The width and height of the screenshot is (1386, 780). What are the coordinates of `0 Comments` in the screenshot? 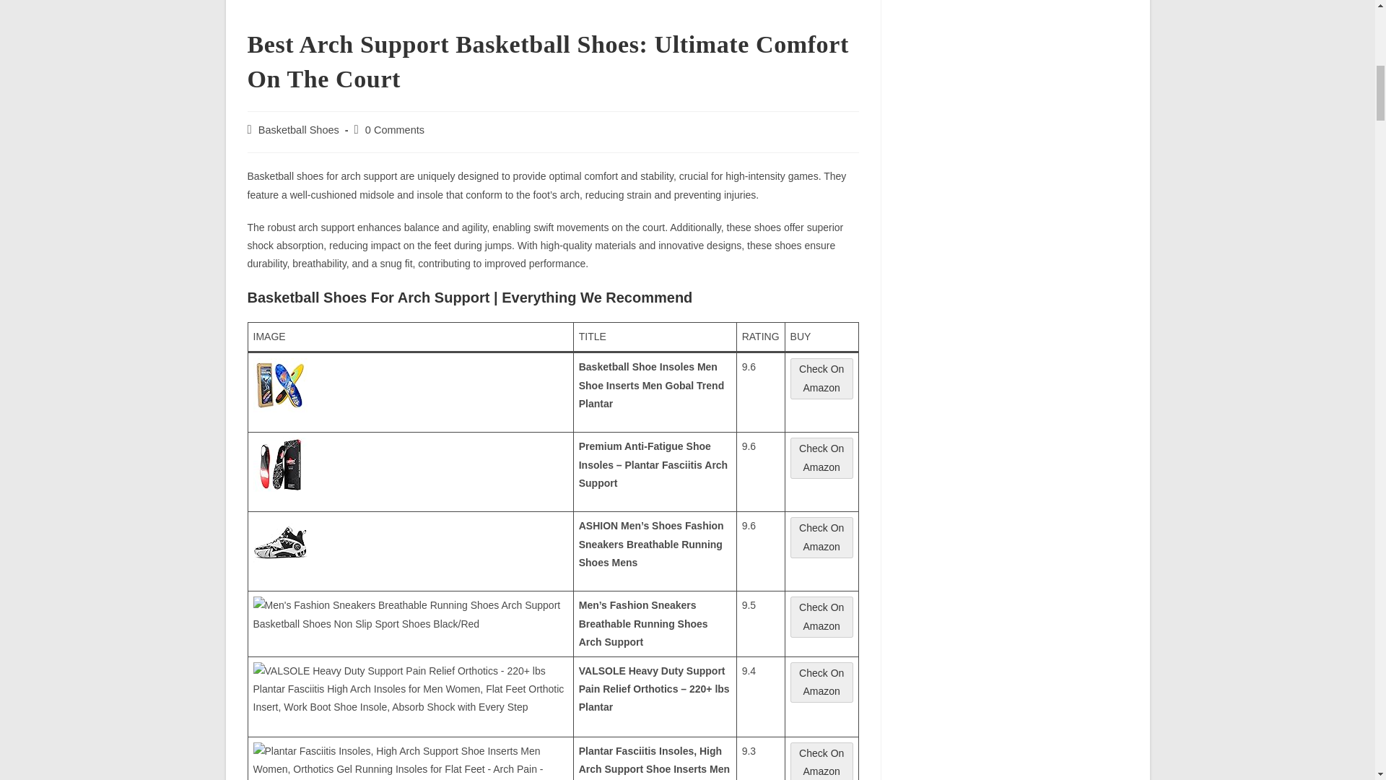 It's located at (394, 129).